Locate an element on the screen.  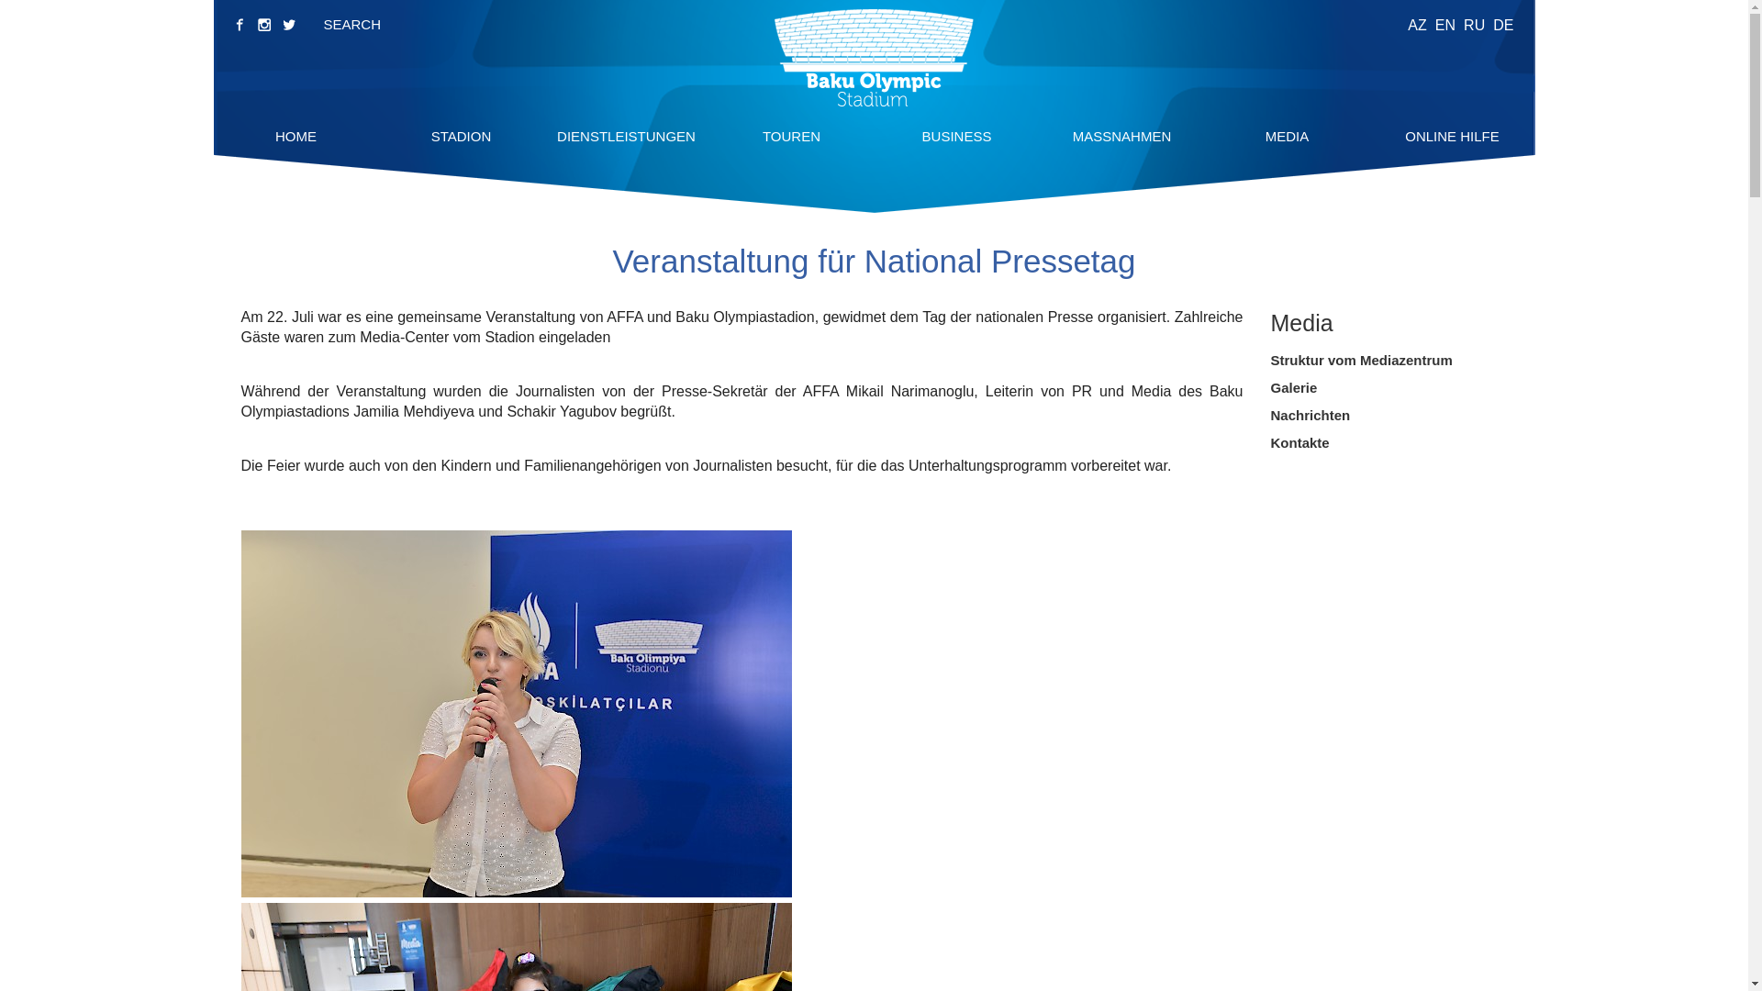
HOME is located at coordinates (296, 136).